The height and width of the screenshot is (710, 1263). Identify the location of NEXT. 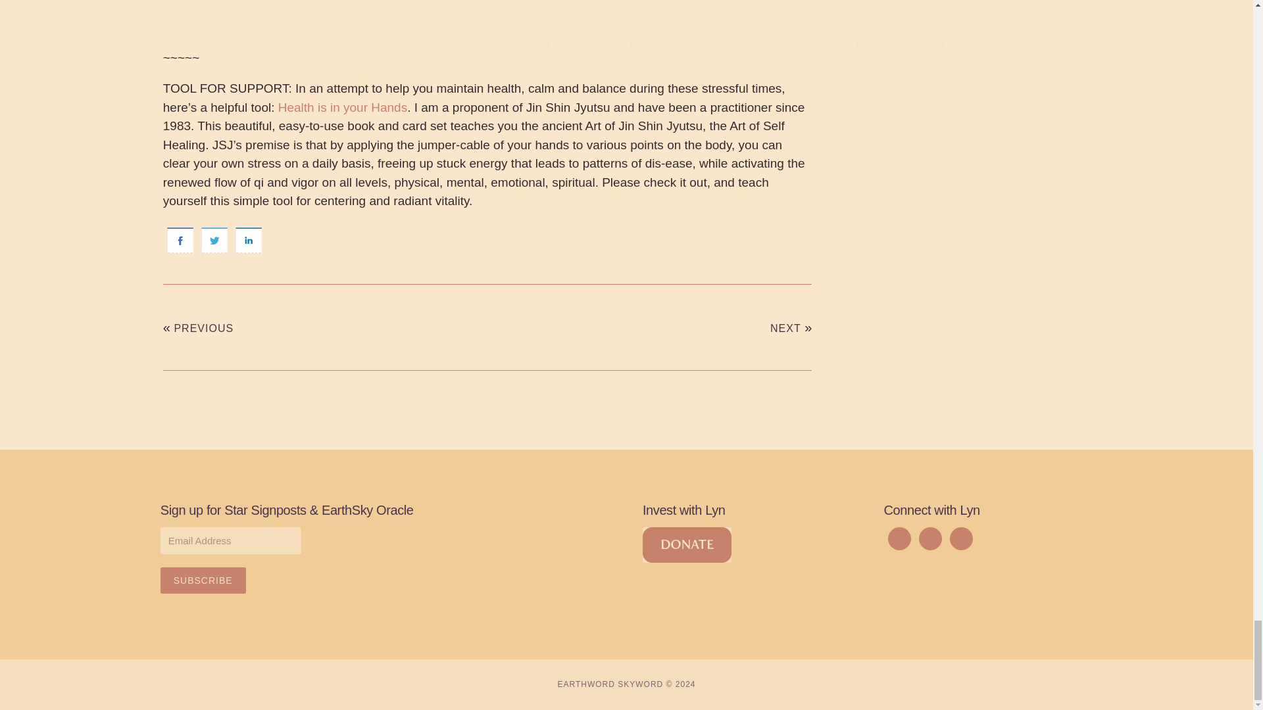
(785, 328).